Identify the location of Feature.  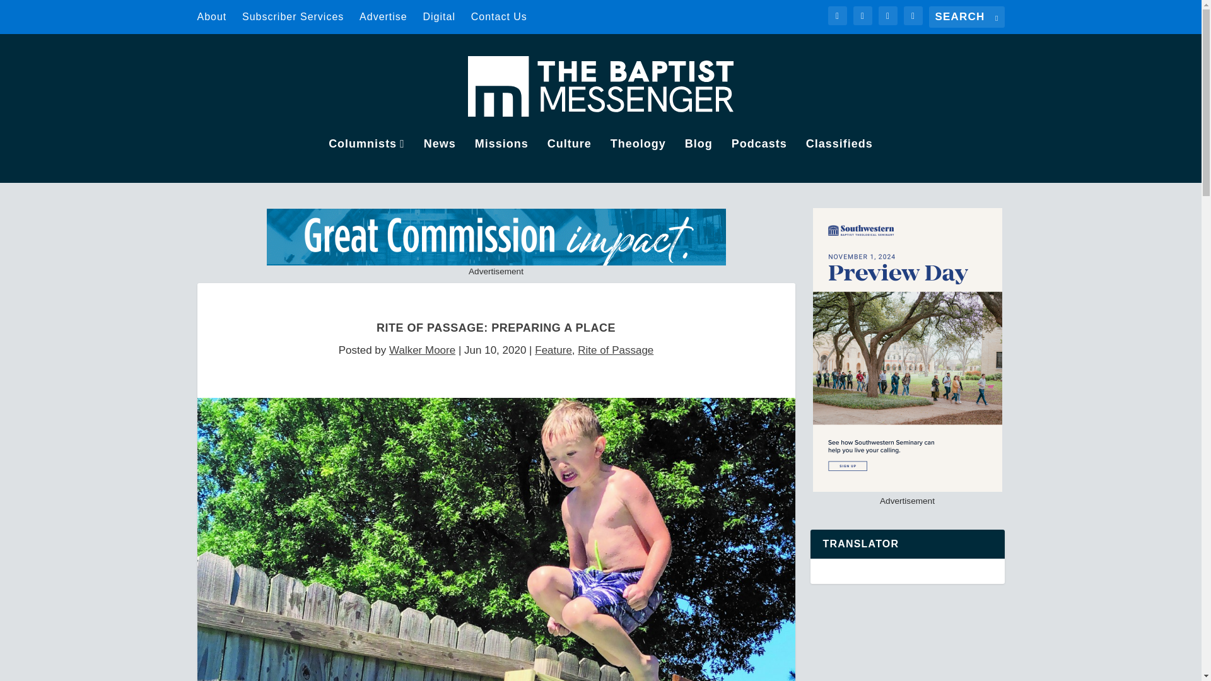
(553, 350).